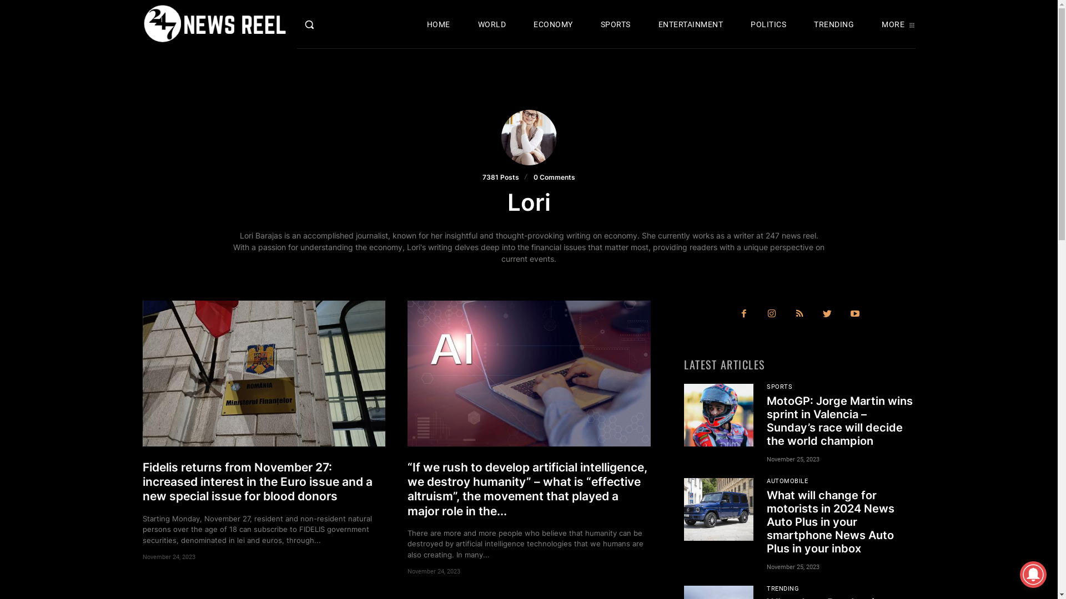  I want to click on RSS, so click(799, 314).